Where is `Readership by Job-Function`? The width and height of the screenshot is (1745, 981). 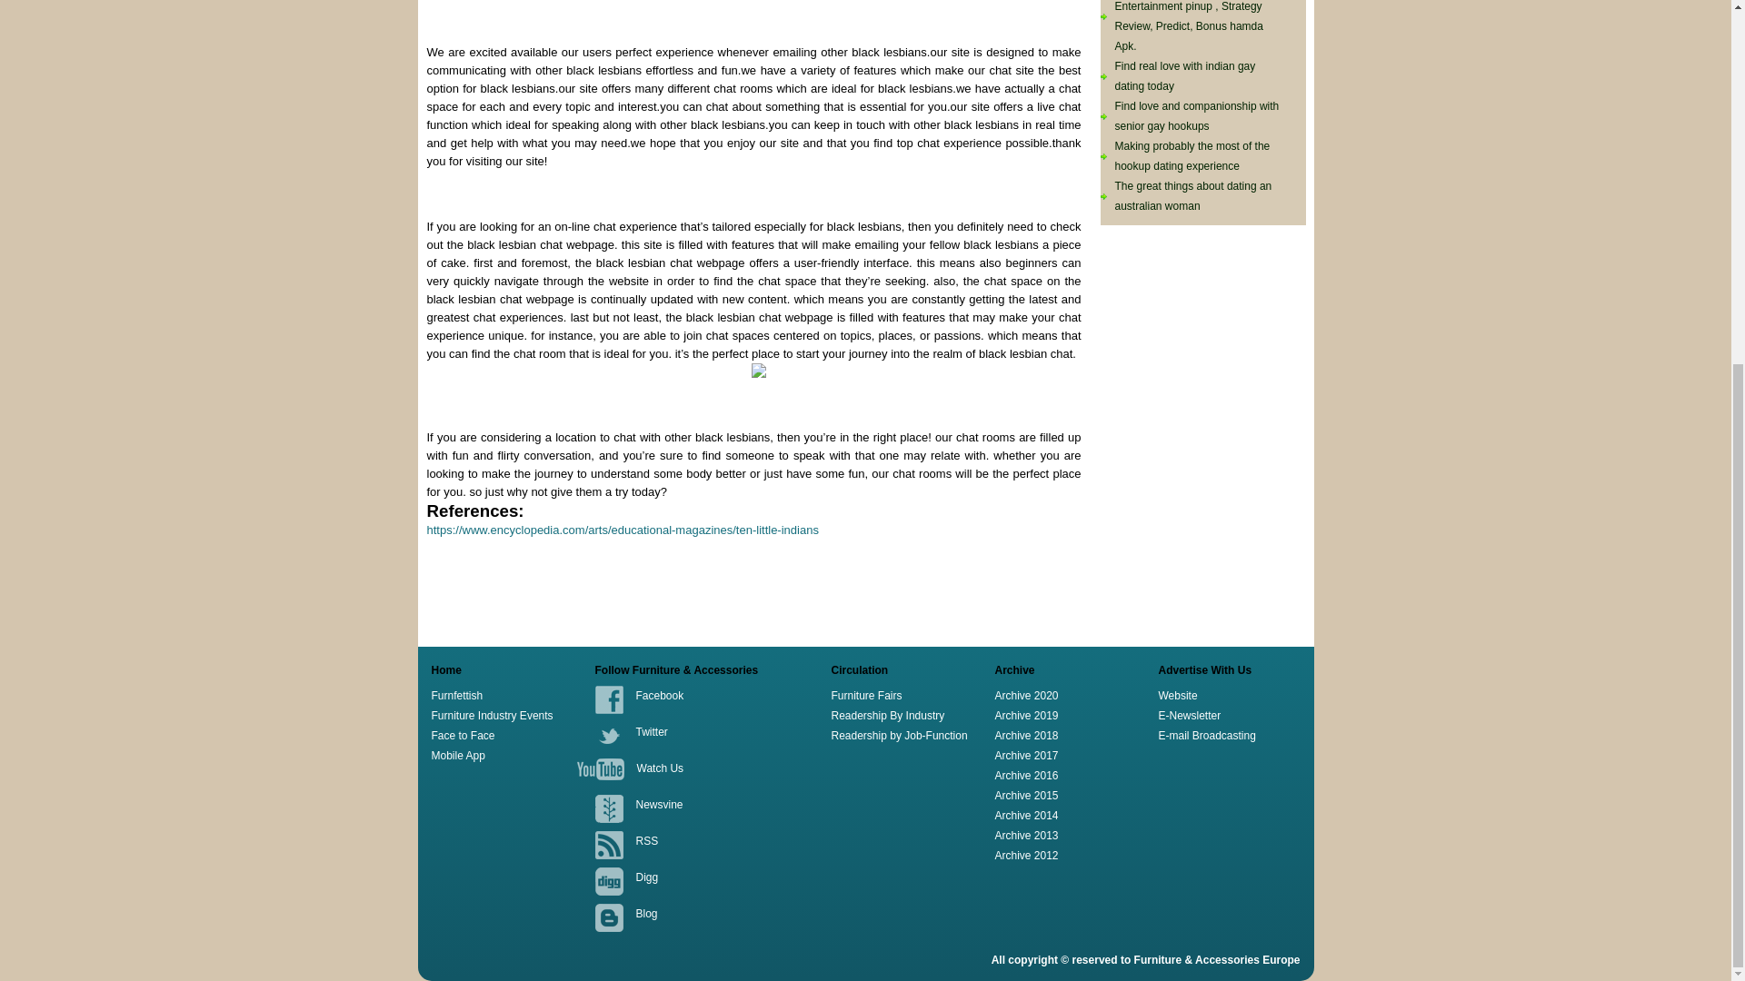 Readership by Job-Function is located at coordinates (898, 736).